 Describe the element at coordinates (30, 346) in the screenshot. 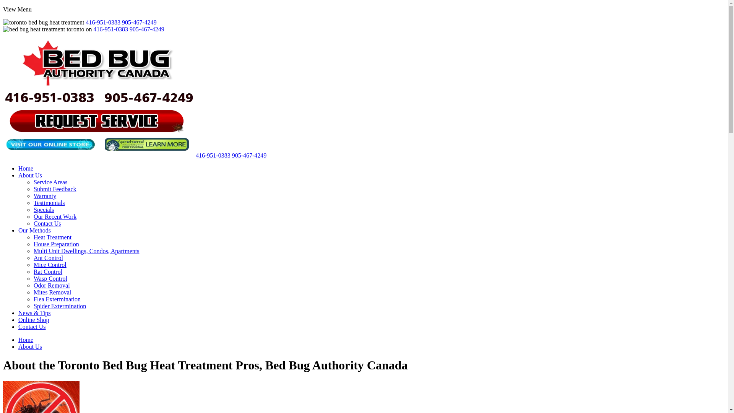

I see `About Us` at that location.